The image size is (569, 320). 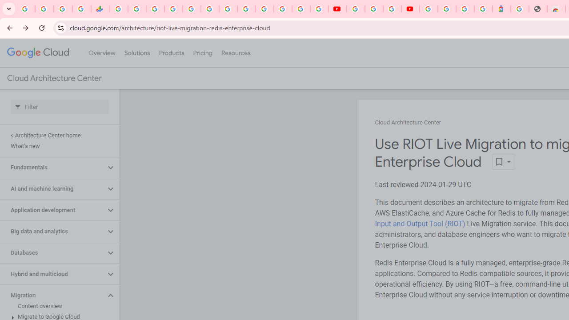 What do you see at coordinates (58, 135) in the screenshot?
I see `< Architecture Center home` at bounding box center [58, 135].